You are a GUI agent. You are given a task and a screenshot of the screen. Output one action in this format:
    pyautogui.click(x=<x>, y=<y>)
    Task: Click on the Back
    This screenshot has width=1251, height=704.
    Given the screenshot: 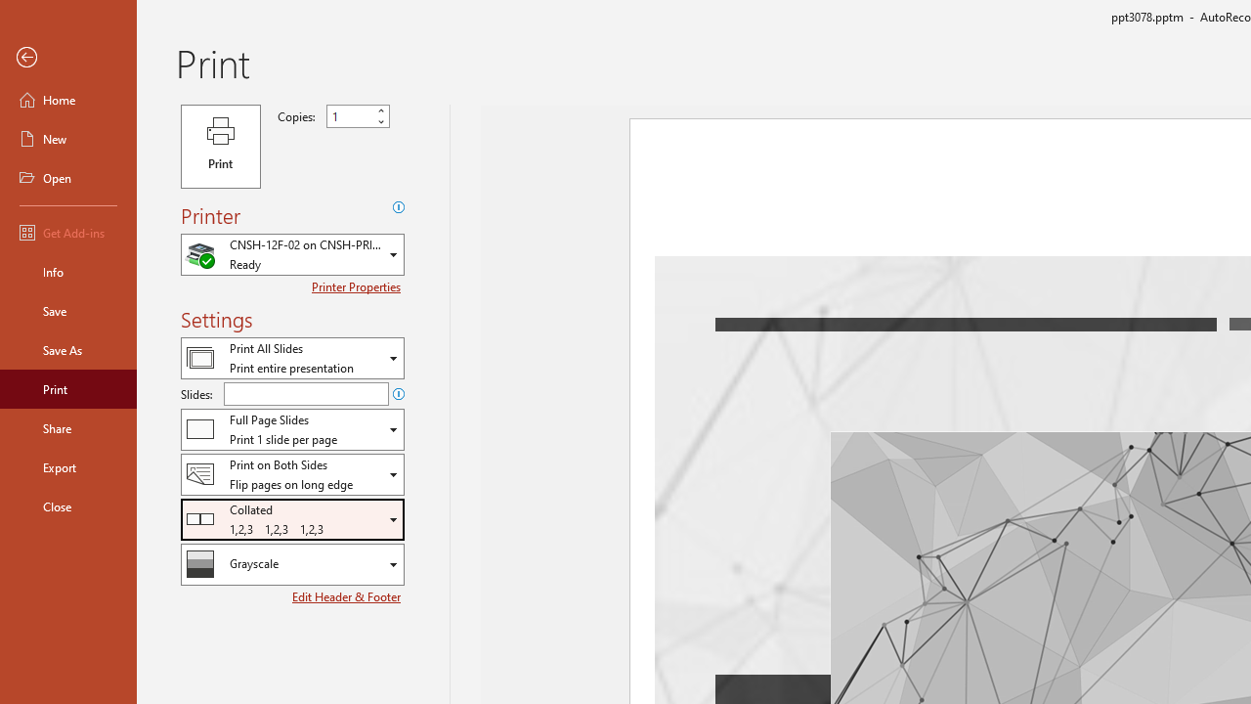 What is the action you would take?
    pyautogui.click(x=68, y=58)
    